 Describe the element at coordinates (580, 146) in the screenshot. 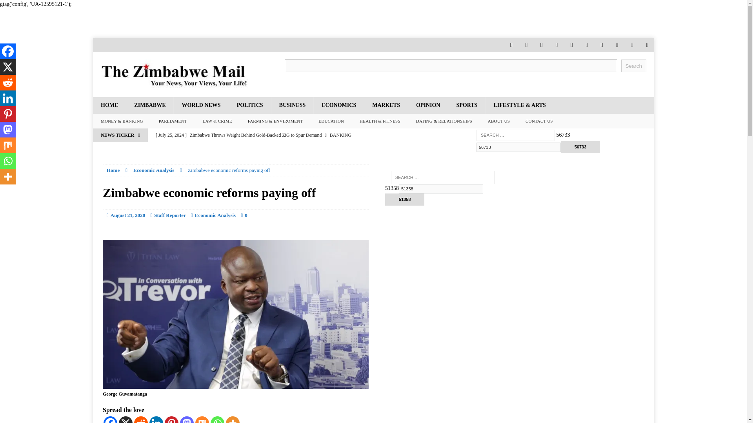

I see `56733` at that location.